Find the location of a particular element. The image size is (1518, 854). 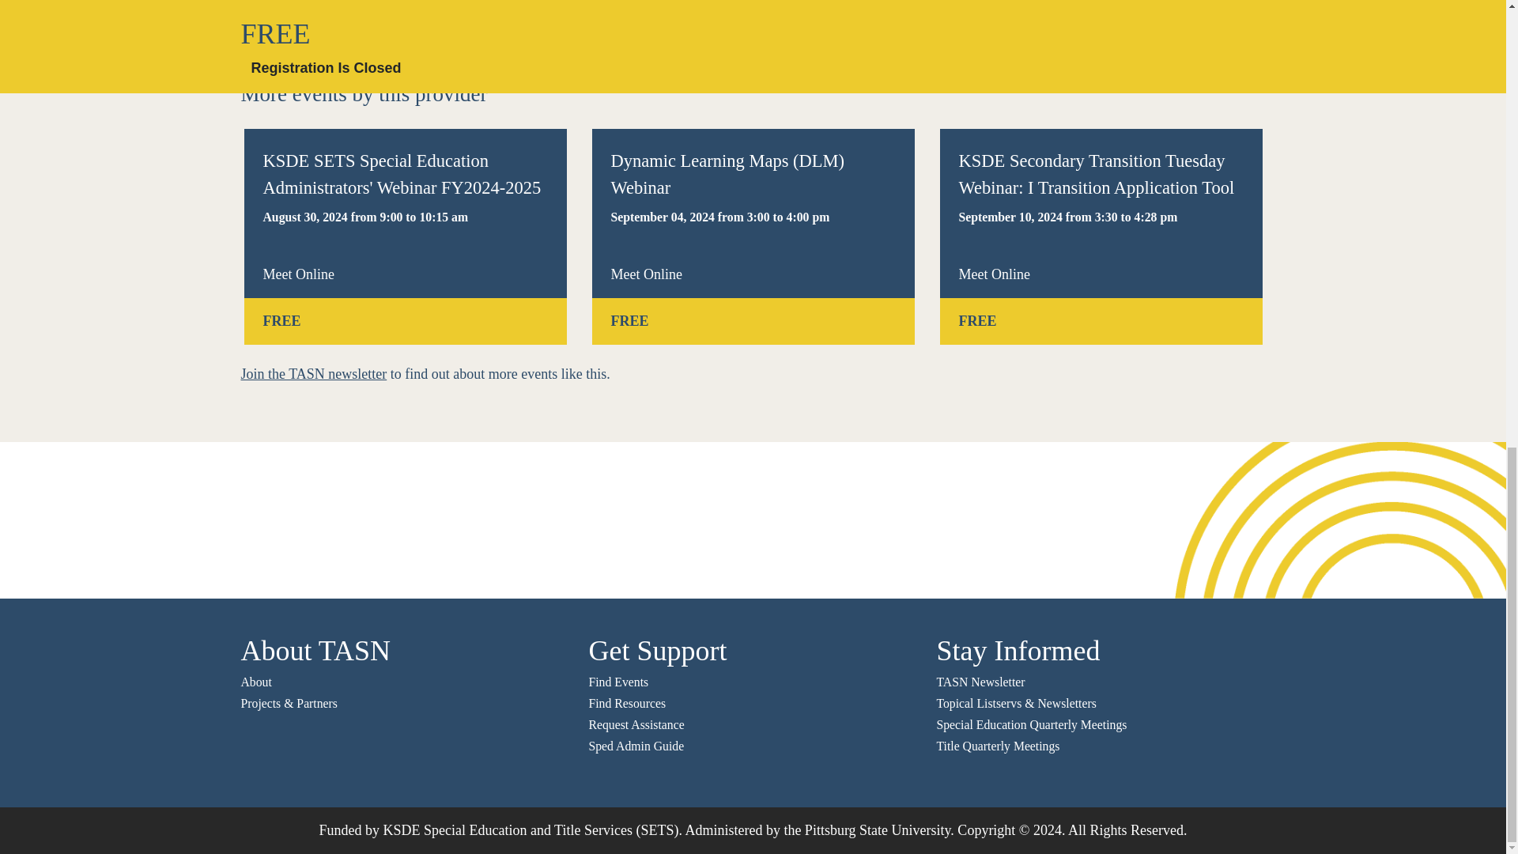

Find Resources is located at coordinates (627, 703).